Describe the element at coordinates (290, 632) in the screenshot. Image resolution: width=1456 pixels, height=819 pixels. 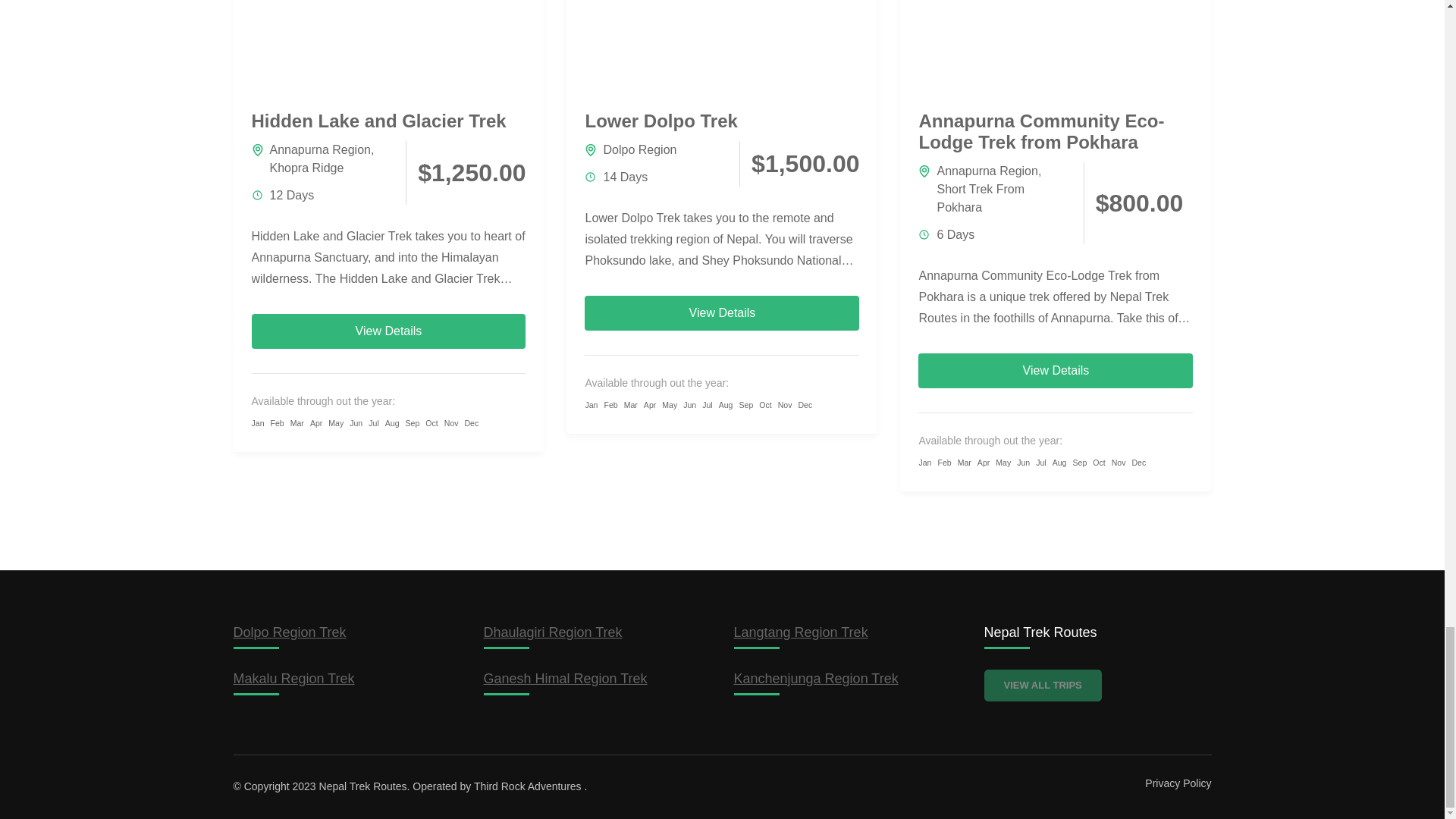
I see `Dolpo Region Trek` at that location.